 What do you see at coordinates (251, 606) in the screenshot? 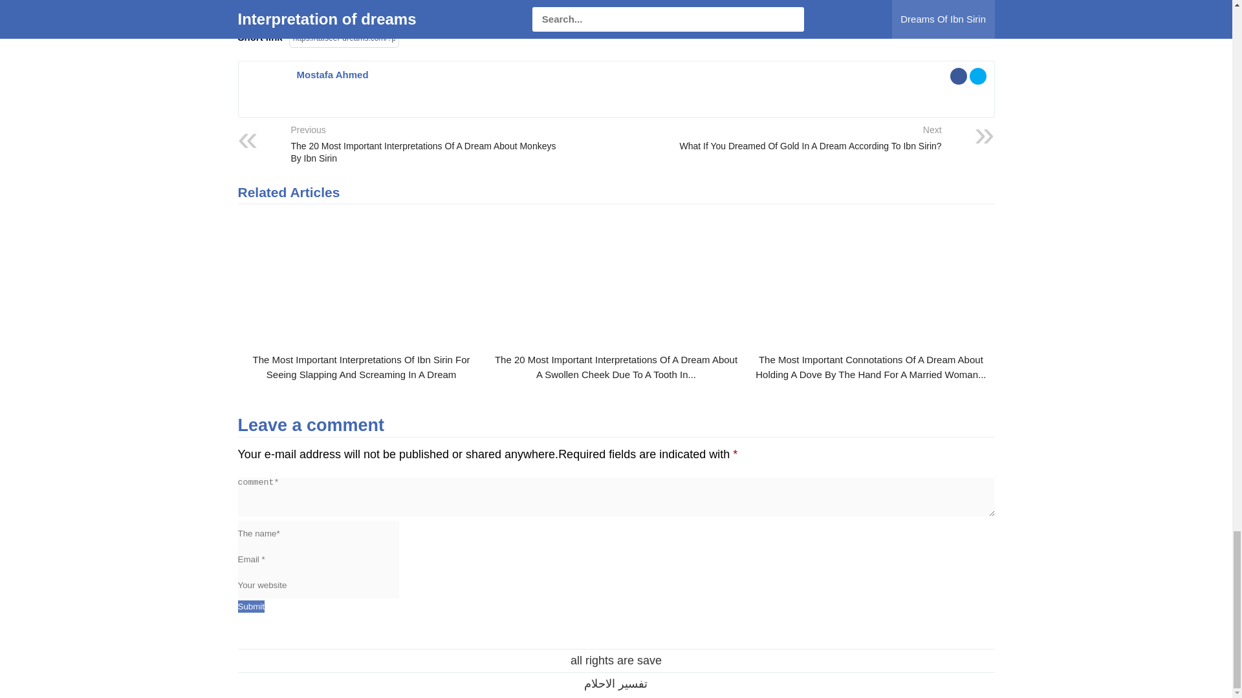
I see `Submit` at bounding box center [251, 606].